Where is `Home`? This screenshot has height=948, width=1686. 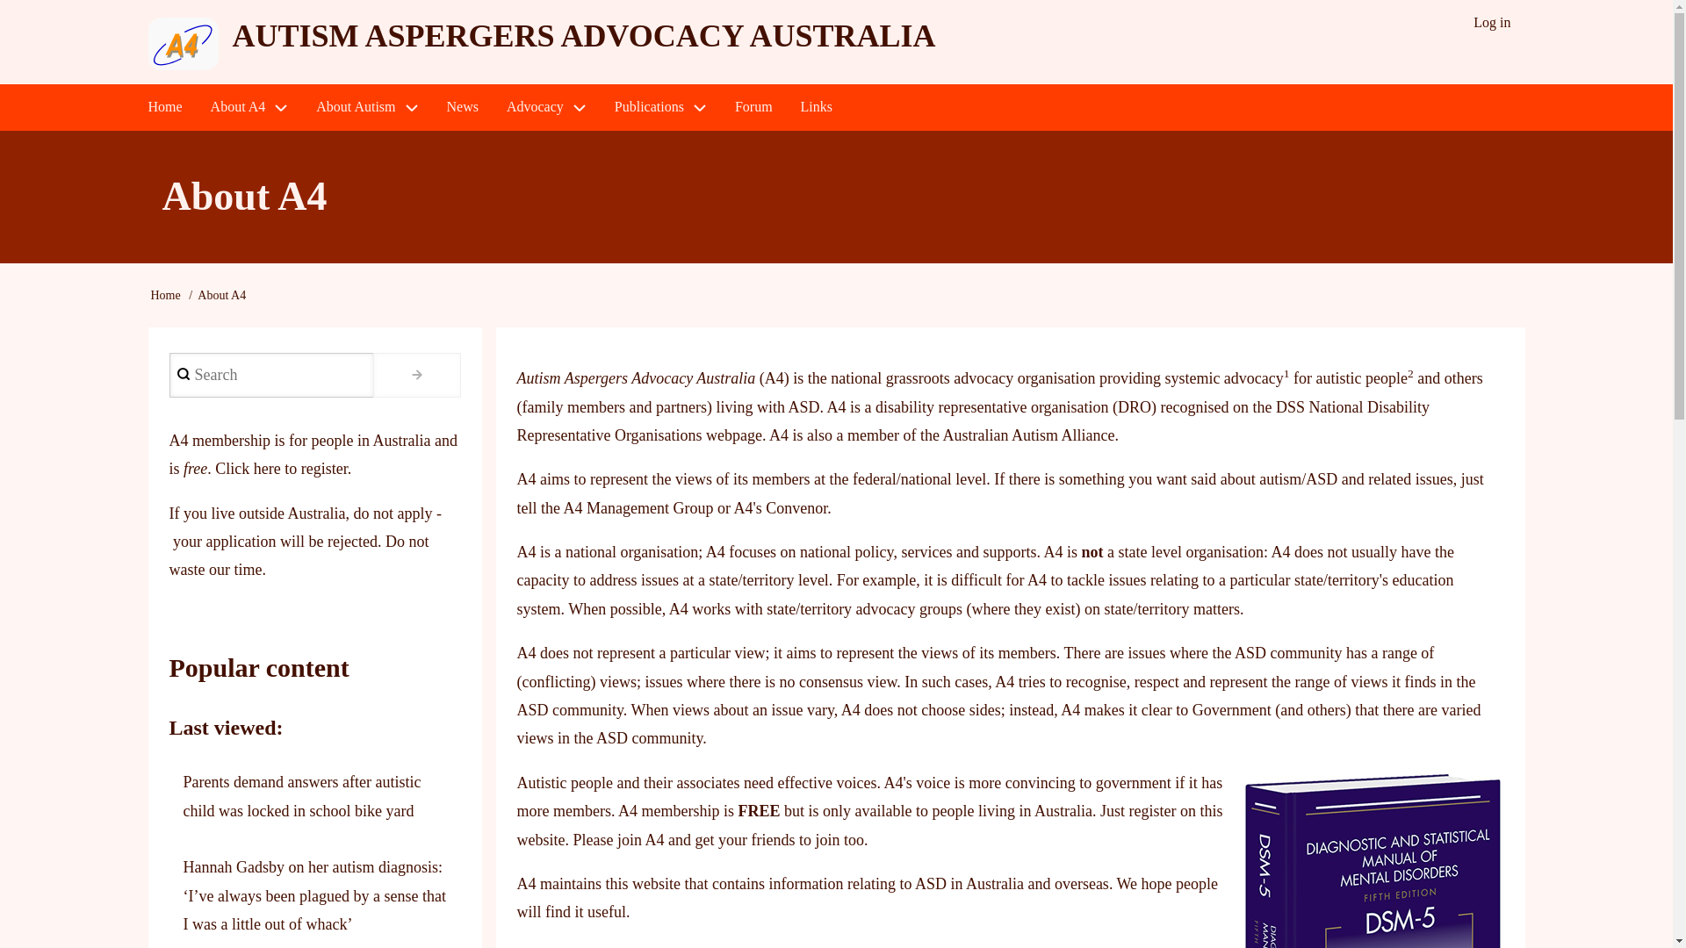 Home is located at coordinates (163, 107).